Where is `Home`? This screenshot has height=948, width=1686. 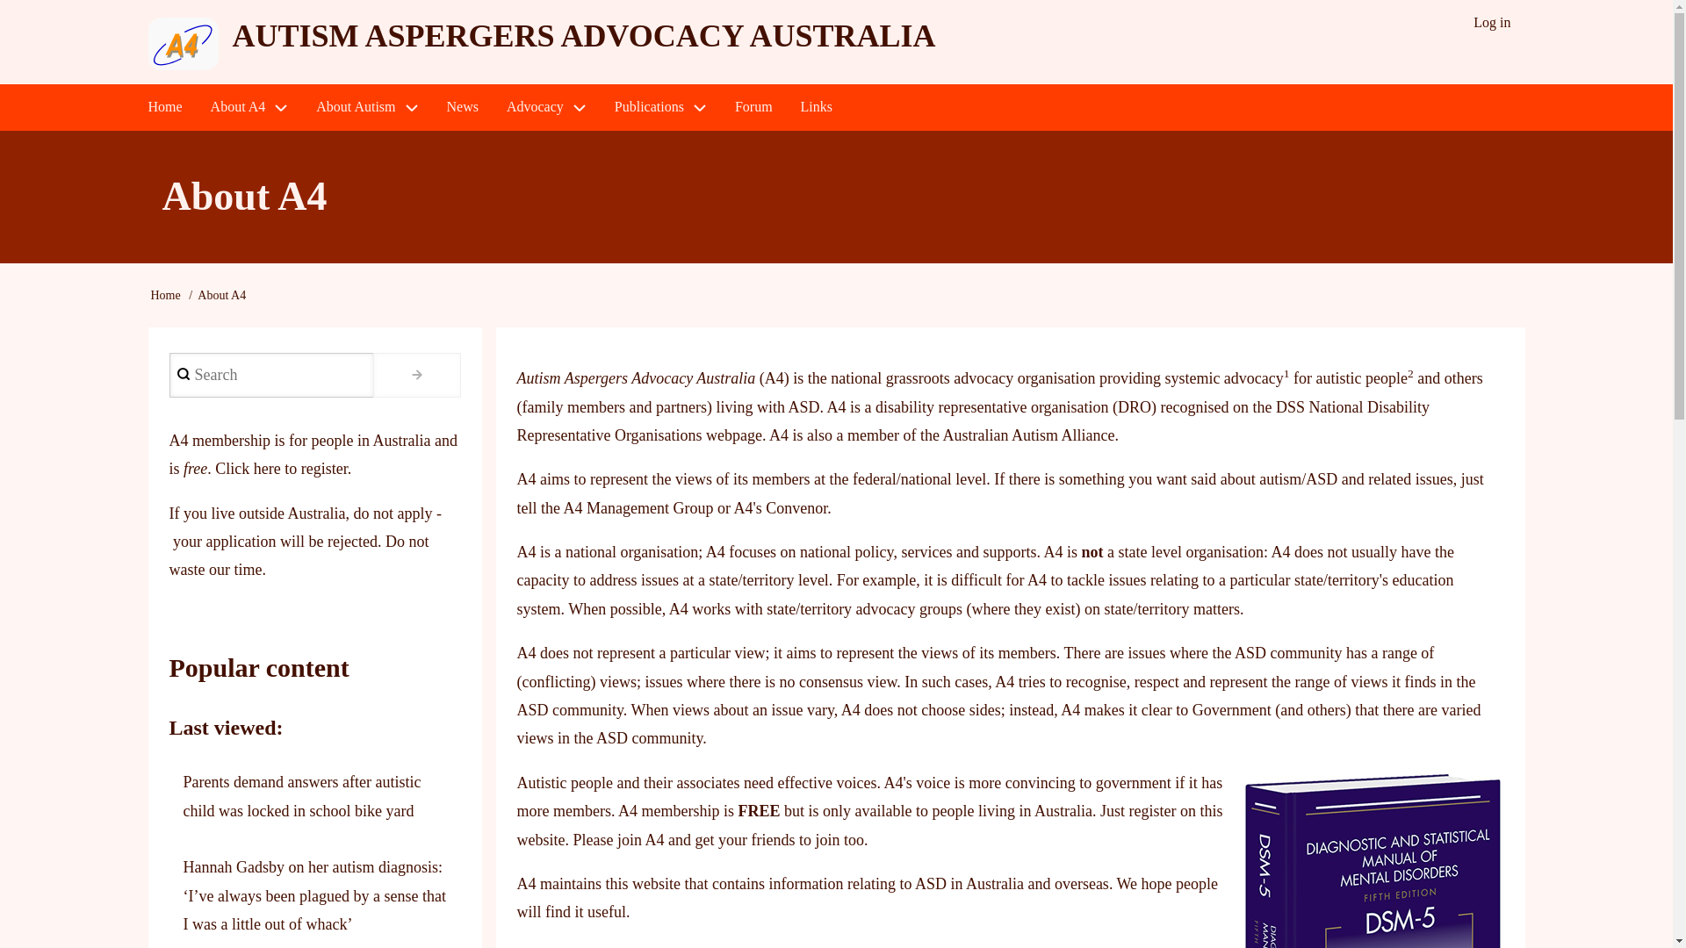 Home is located at coordinates (163, 107).